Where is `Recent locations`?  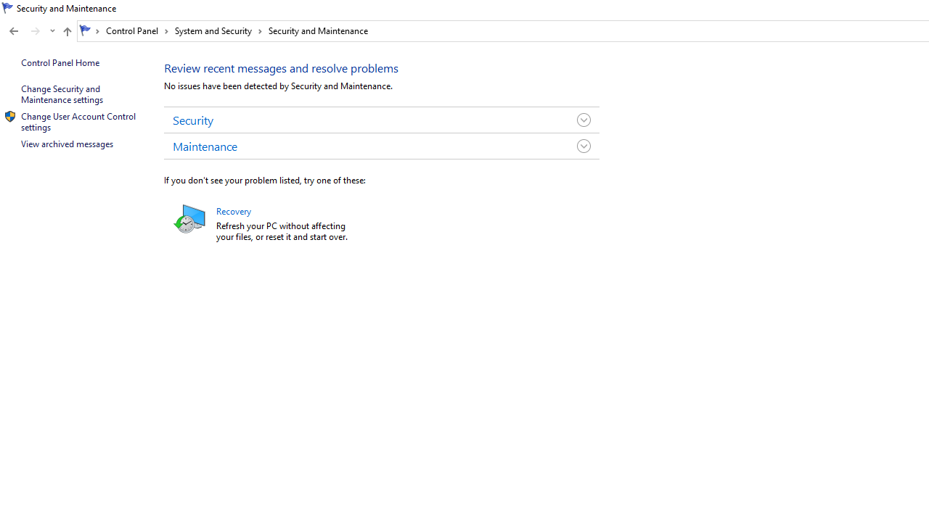
Recent locations is located at coordinates (52, 31).